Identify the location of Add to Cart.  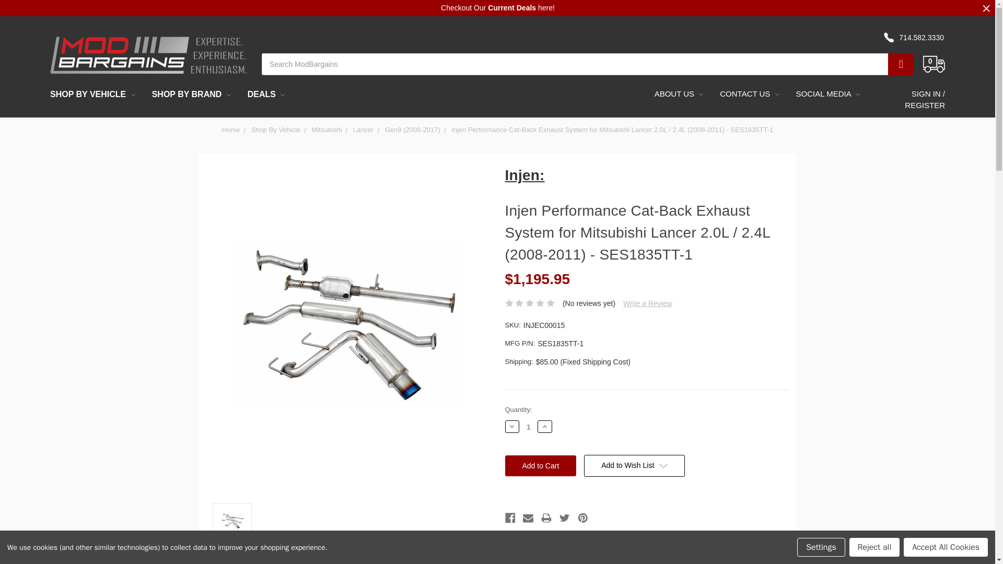
(540, 465).